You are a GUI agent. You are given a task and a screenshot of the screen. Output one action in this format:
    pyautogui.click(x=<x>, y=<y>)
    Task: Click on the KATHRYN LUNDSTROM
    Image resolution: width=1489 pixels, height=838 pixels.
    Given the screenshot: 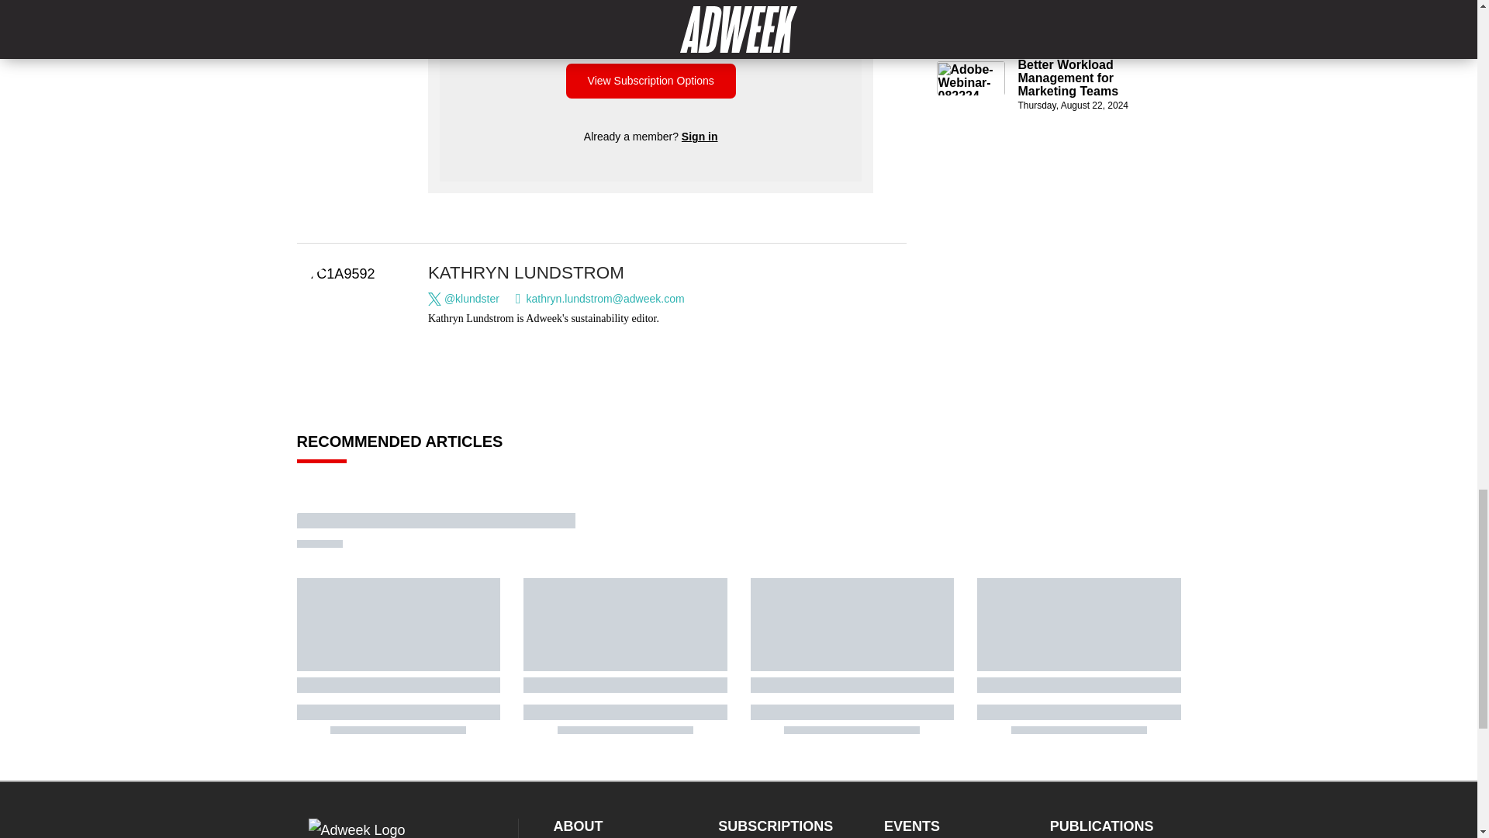 What is the action you would take?
    pyautogui.click(x=526, y=272)
    